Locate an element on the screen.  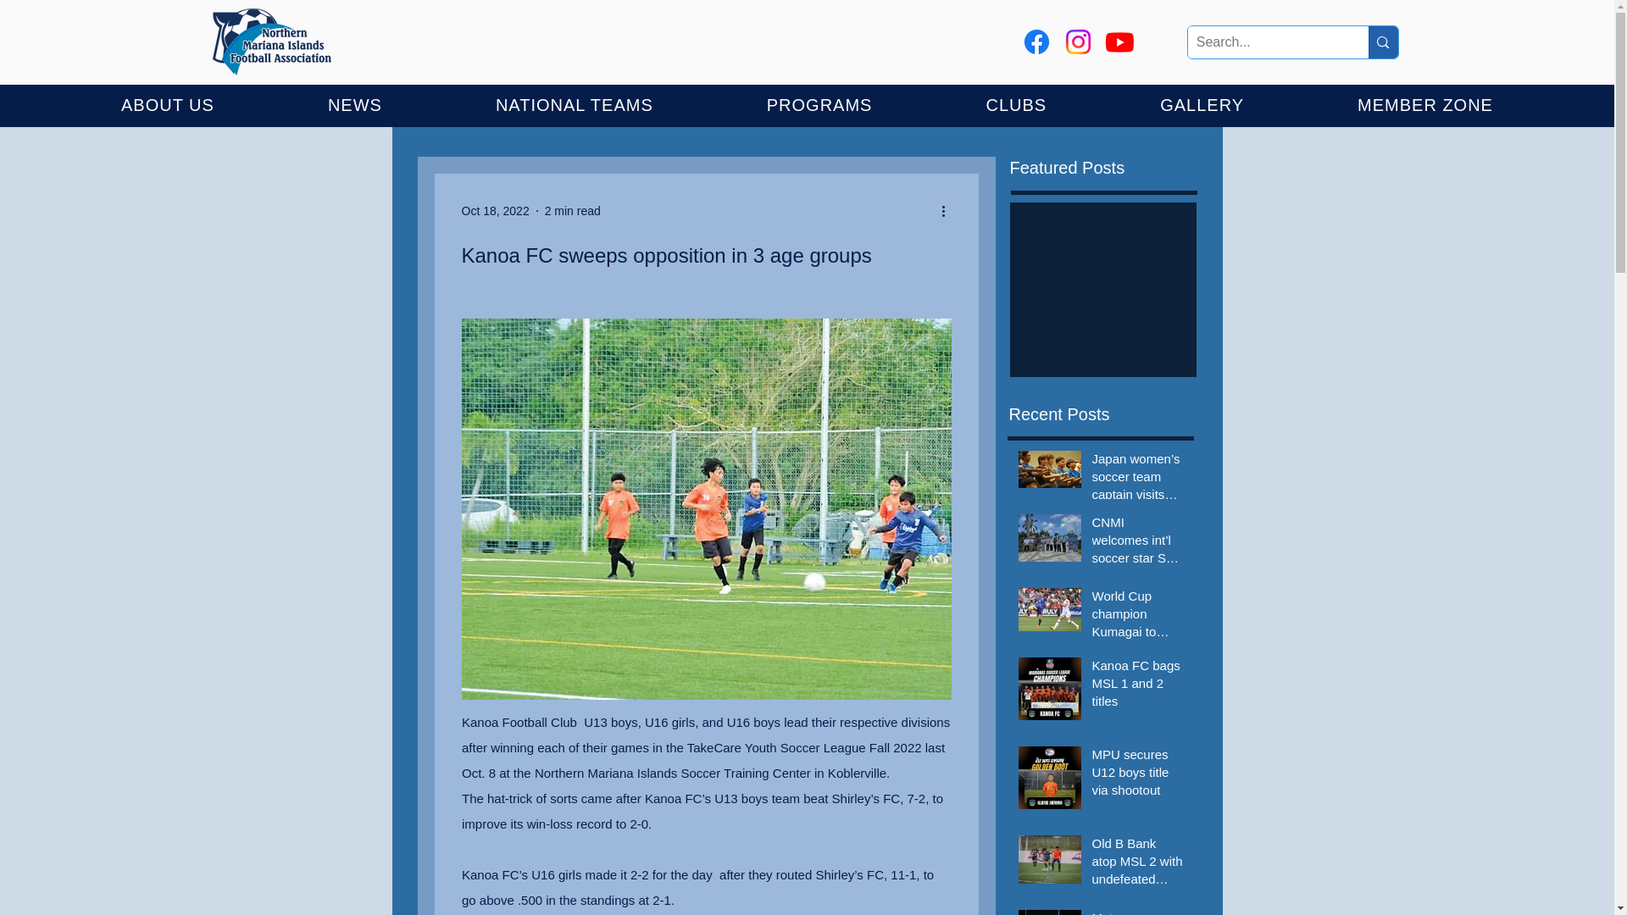
Oct 18, 2022 is located at coordinates (495, 209).